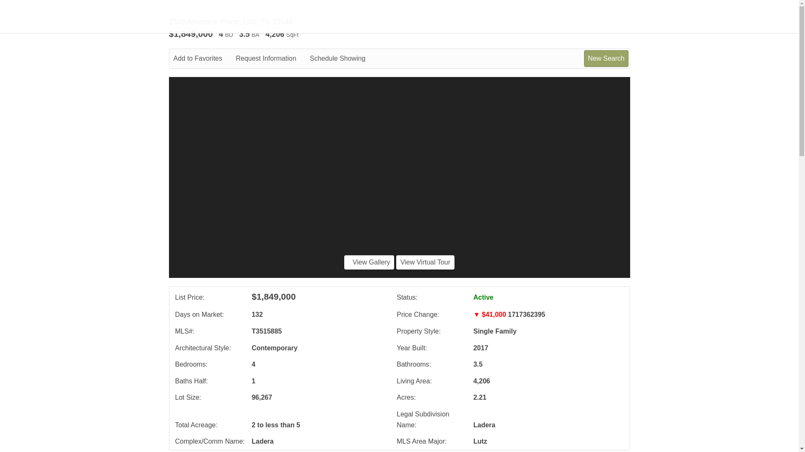 This screenshot has height=452, width=805. I want to click on Add to Favorites, so click(204, 59).